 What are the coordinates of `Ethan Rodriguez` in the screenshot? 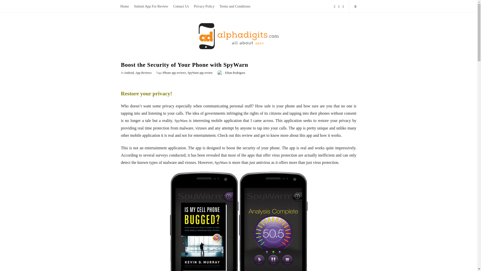 It's located at (235, 73).